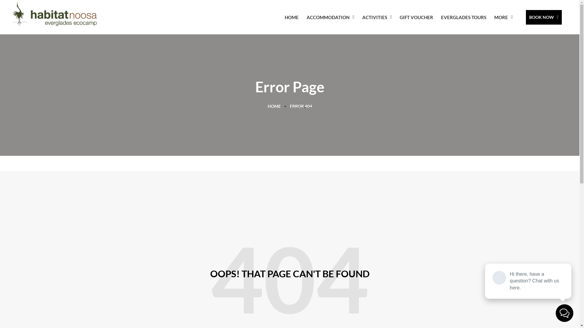 The width and height of the screenshot is (584, 328). What do you see at coordinates (503, 17) in the screenshot?
I see `MORE` at bounding box center [503, 17].